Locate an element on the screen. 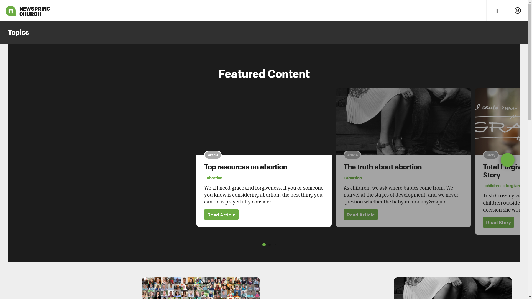 Image resolution: width=532 pixels, height=299 pixels. Search is located at coordinates (497, 11).